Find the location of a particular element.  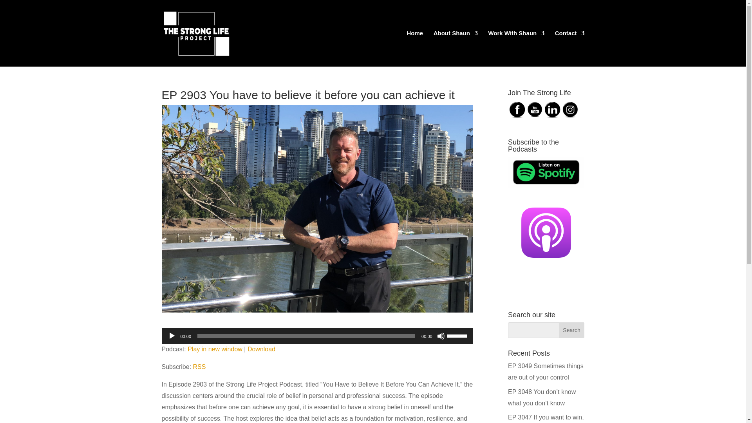

Instagram is located at coordinates (570, 110).